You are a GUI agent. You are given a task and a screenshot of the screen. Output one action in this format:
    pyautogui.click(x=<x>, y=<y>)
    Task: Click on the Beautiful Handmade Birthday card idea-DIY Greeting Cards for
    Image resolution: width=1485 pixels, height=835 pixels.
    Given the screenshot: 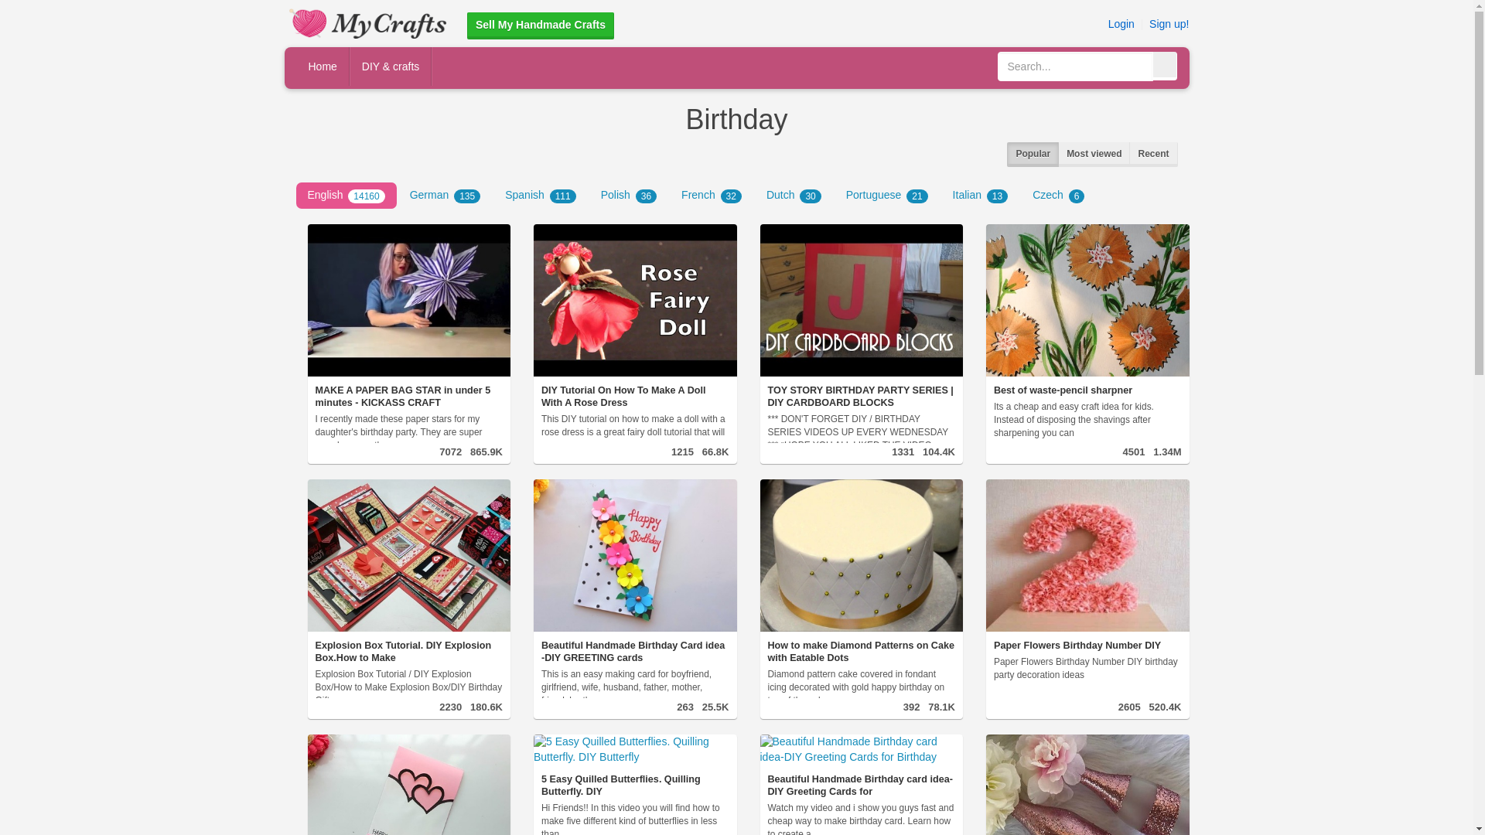 What is the action you would take?
    pyautogui.click(x=860, y=766)
    